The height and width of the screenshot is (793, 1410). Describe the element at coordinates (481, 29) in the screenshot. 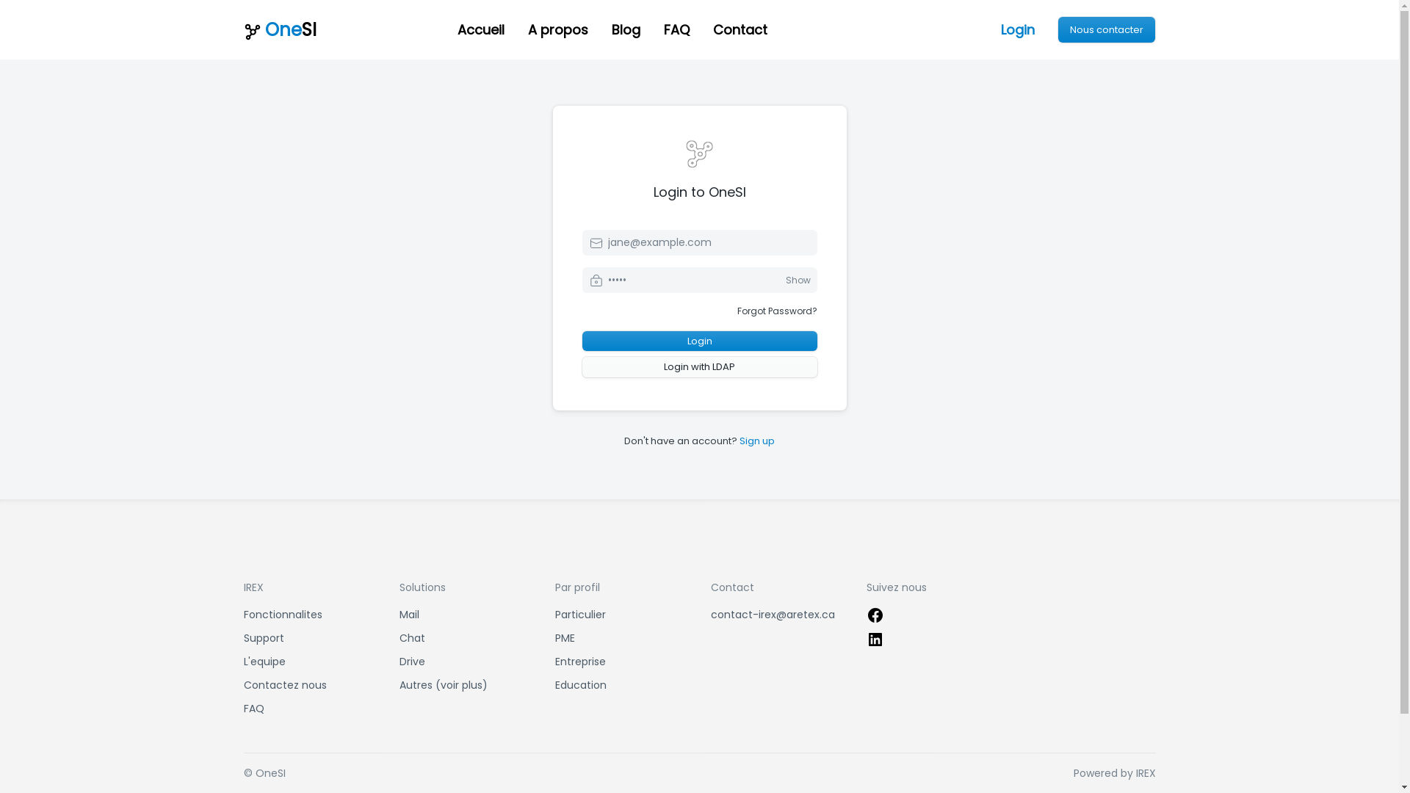

I see `Accueil` at that location.